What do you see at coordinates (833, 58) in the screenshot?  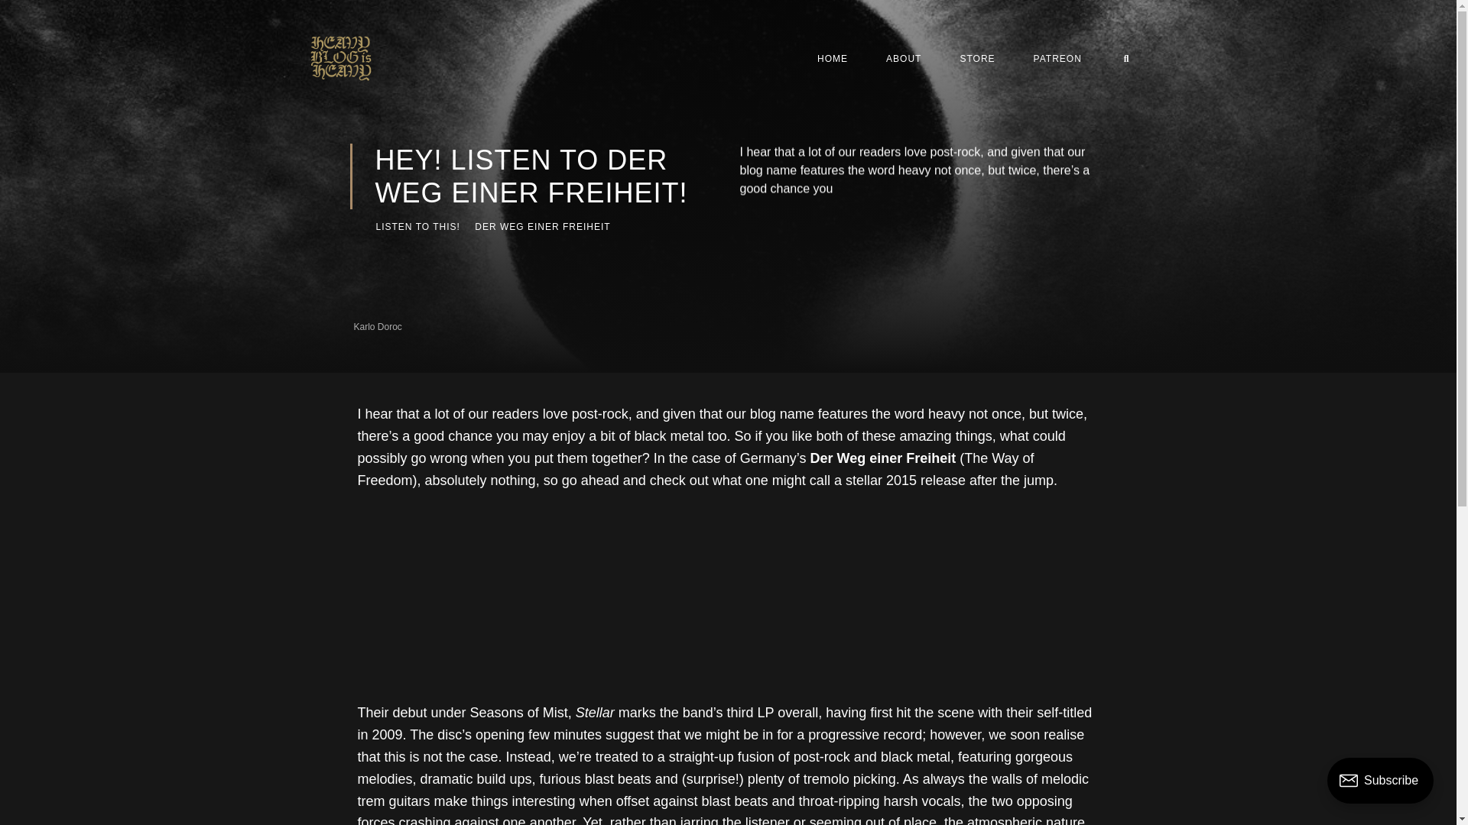 I see `HOME` at bounding box center [833, 58].